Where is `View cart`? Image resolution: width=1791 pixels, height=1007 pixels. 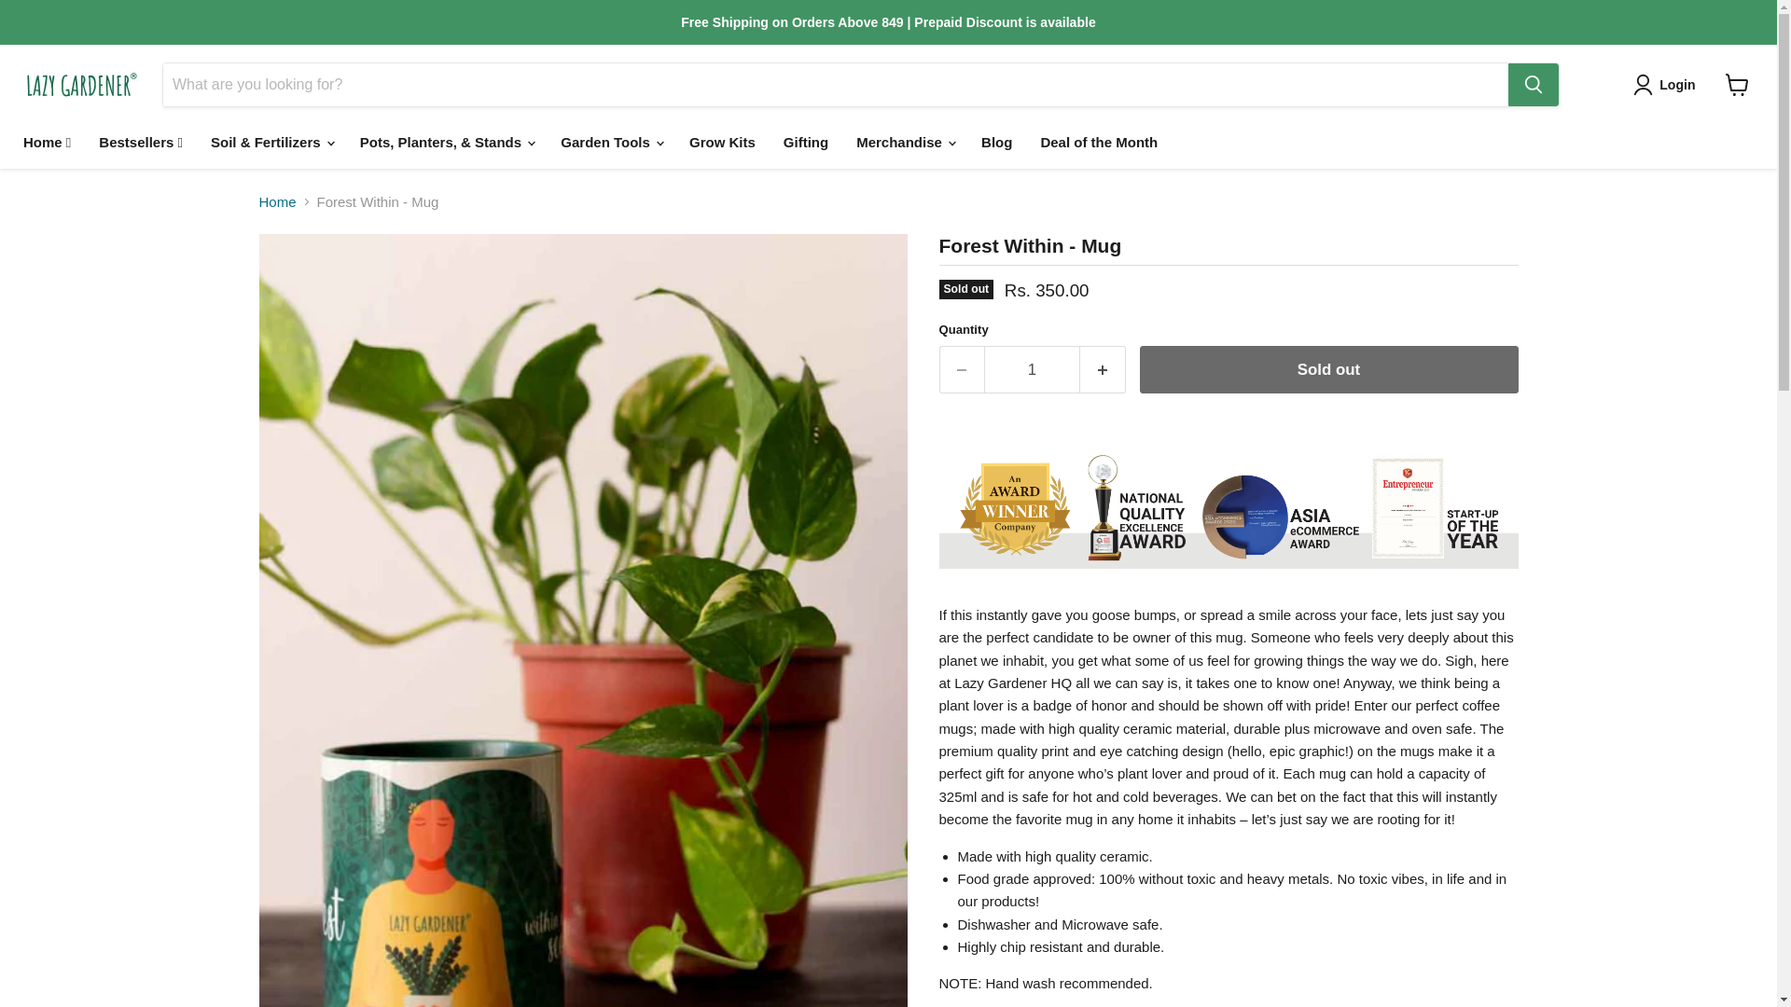
View cart is located at coordinates (1737, 85).